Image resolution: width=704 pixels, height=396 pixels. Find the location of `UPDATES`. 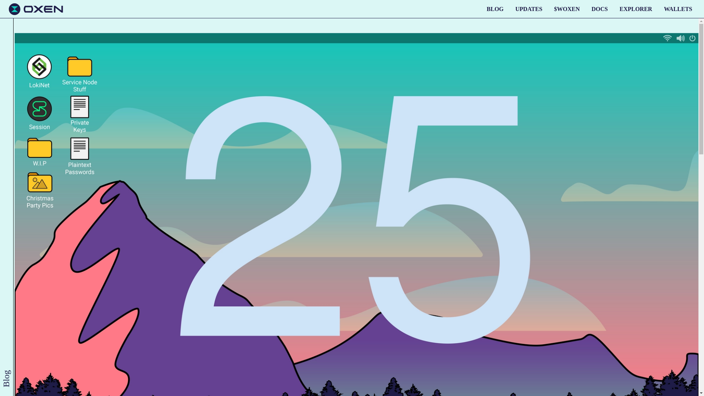

UPDATES is located at coordinates (529, 9).